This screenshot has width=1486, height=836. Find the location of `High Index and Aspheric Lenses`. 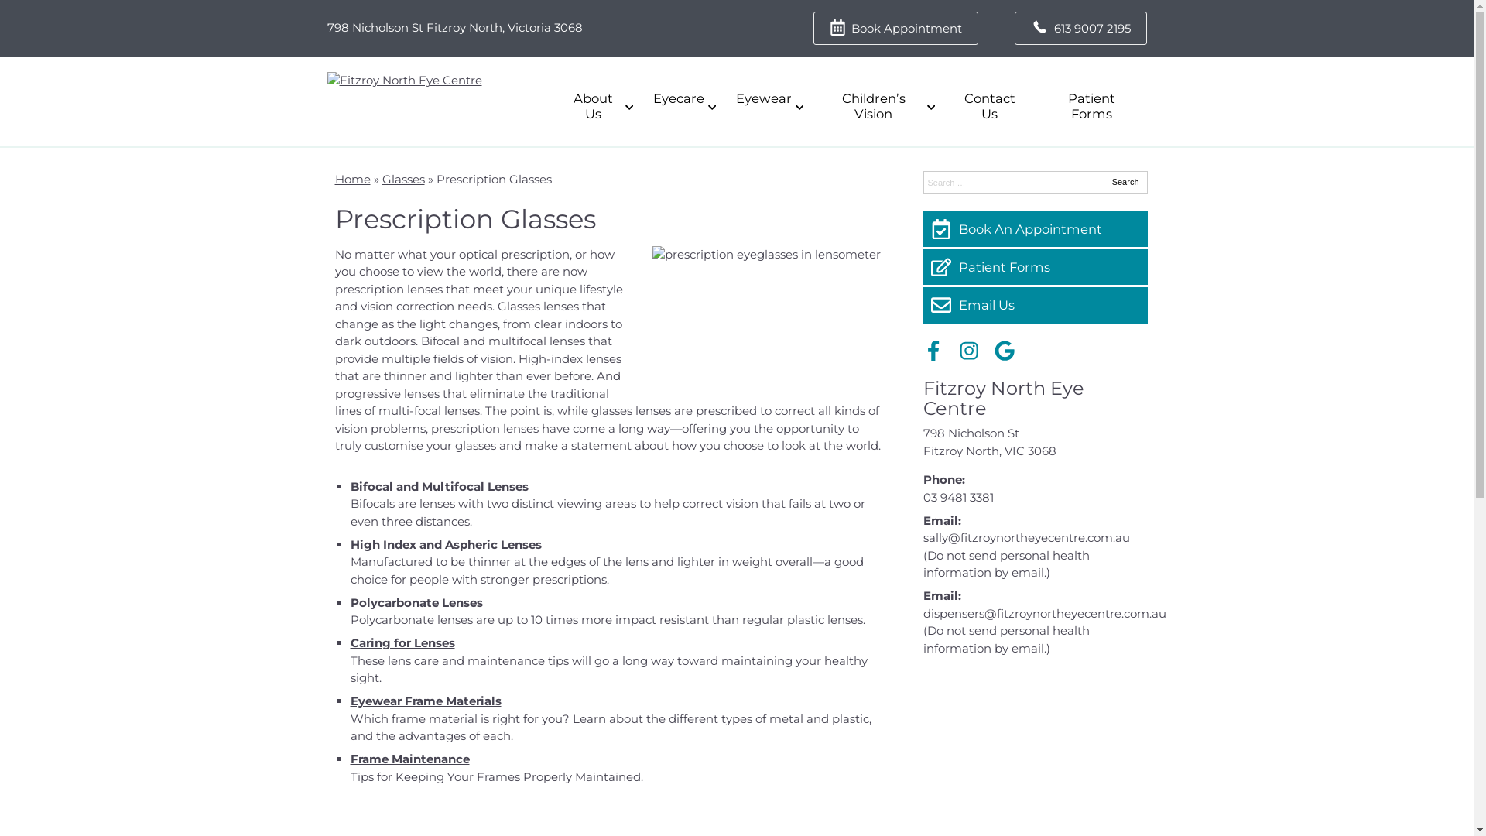

High Index and Aspheric Lenses is located at coordinates (446, 545).